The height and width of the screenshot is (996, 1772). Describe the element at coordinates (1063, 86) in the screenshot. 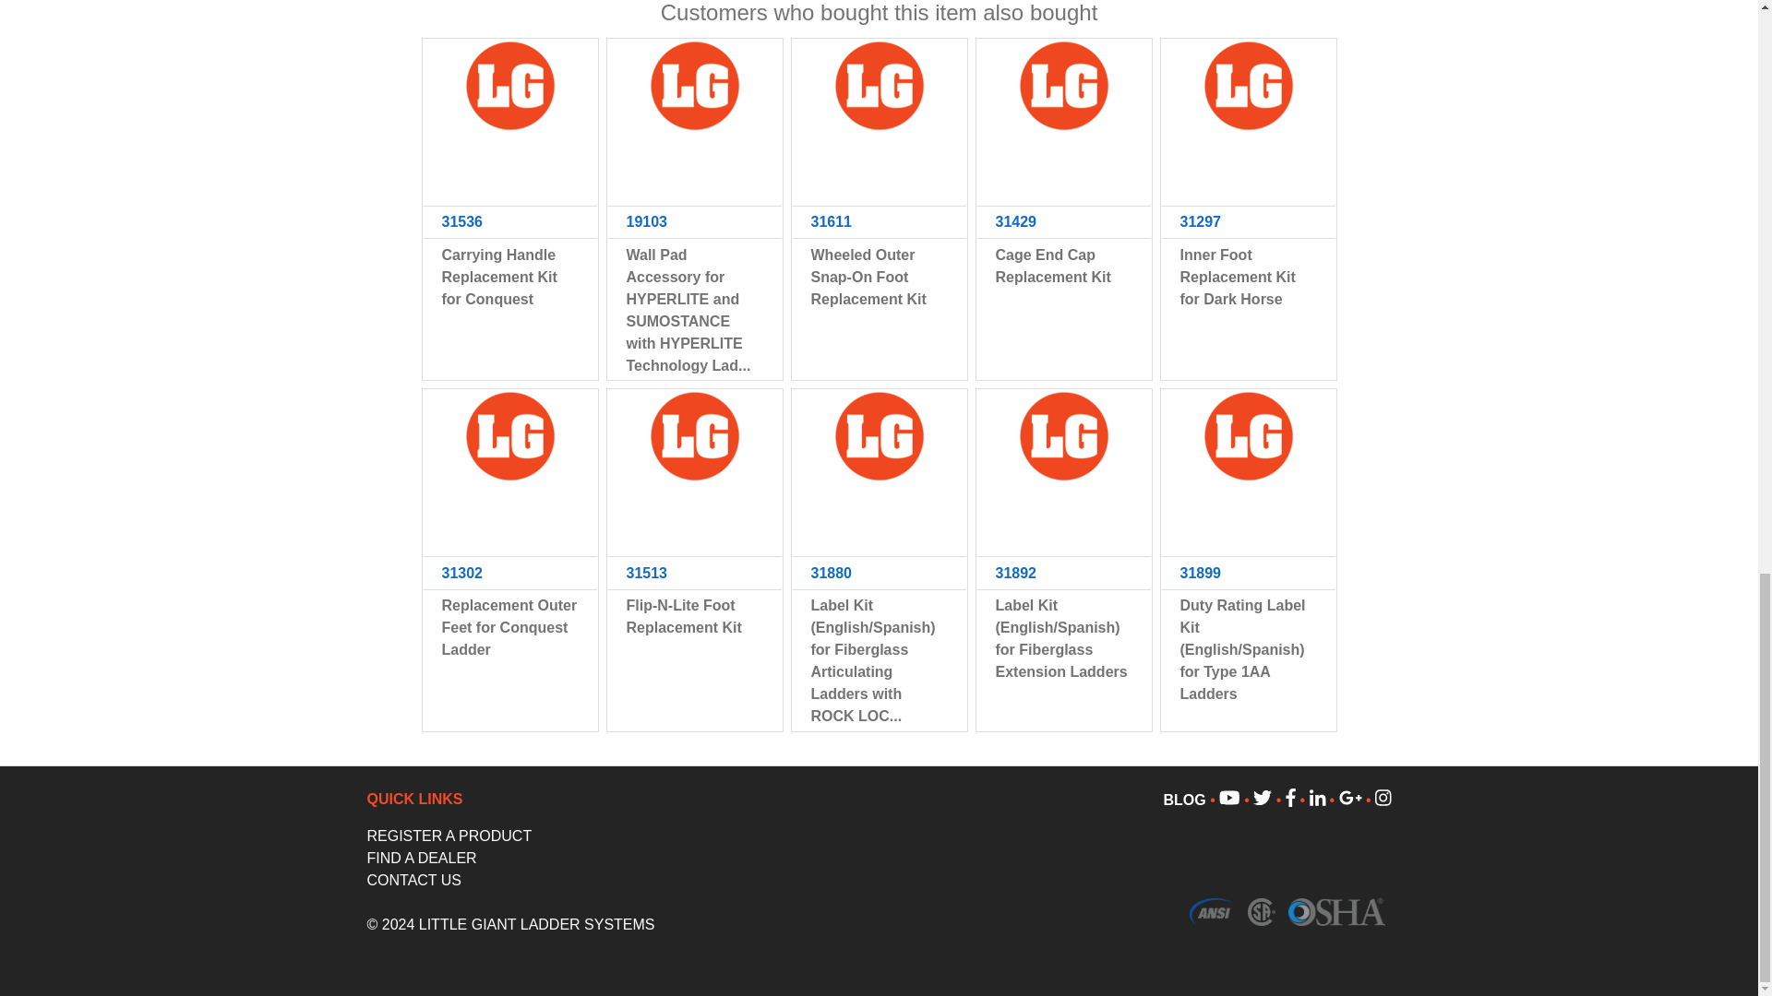

I see `31429 Hero Image` at that location.